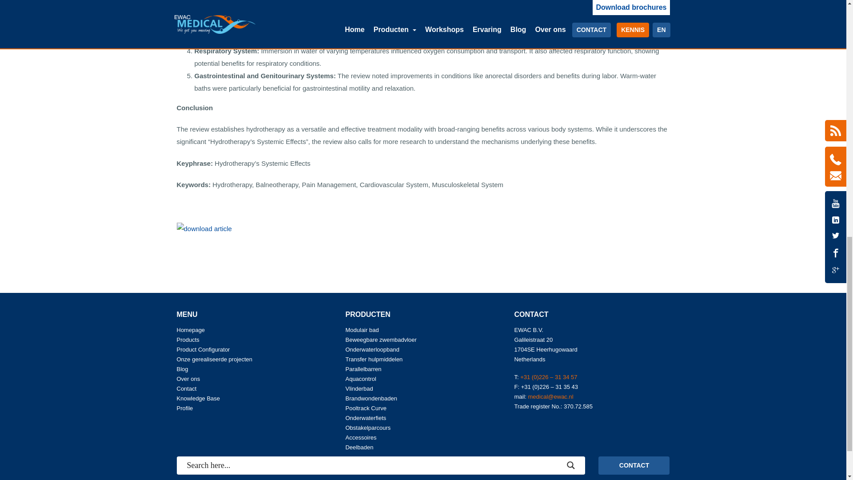 Image resolution: width=853 pixels, height=480 pixels. What do you see at coordinates (380, 340) in the screenshot?
I see `Beweegbare zwembadvloer` at bounding box center [380, 340].